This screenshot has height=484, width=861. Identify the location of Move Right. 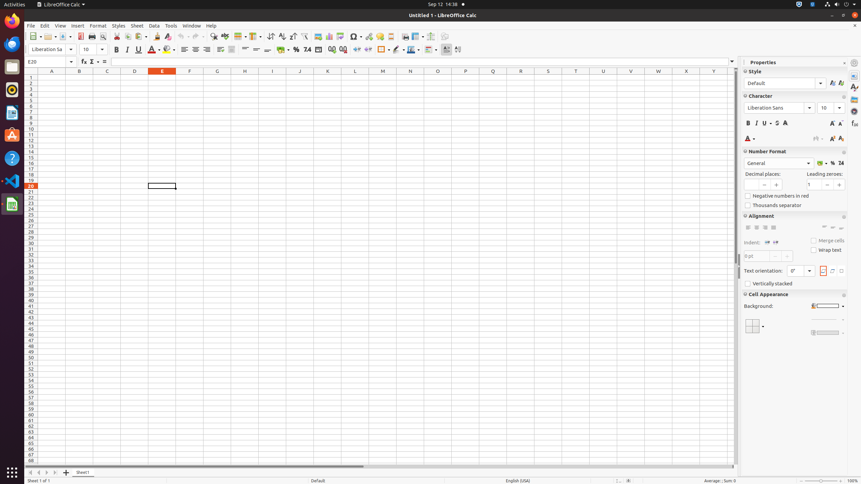
(47, 473).